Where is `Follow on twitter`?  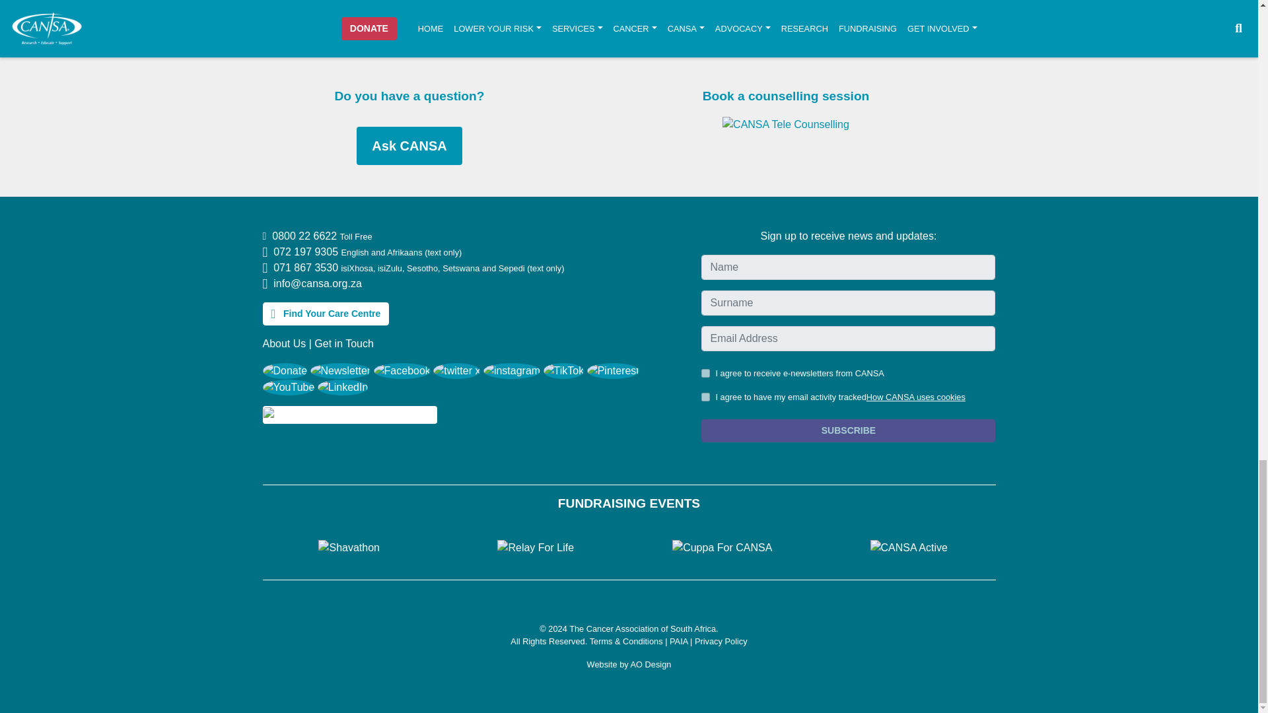 Follow on twitter is located at coordinates (457, 370).